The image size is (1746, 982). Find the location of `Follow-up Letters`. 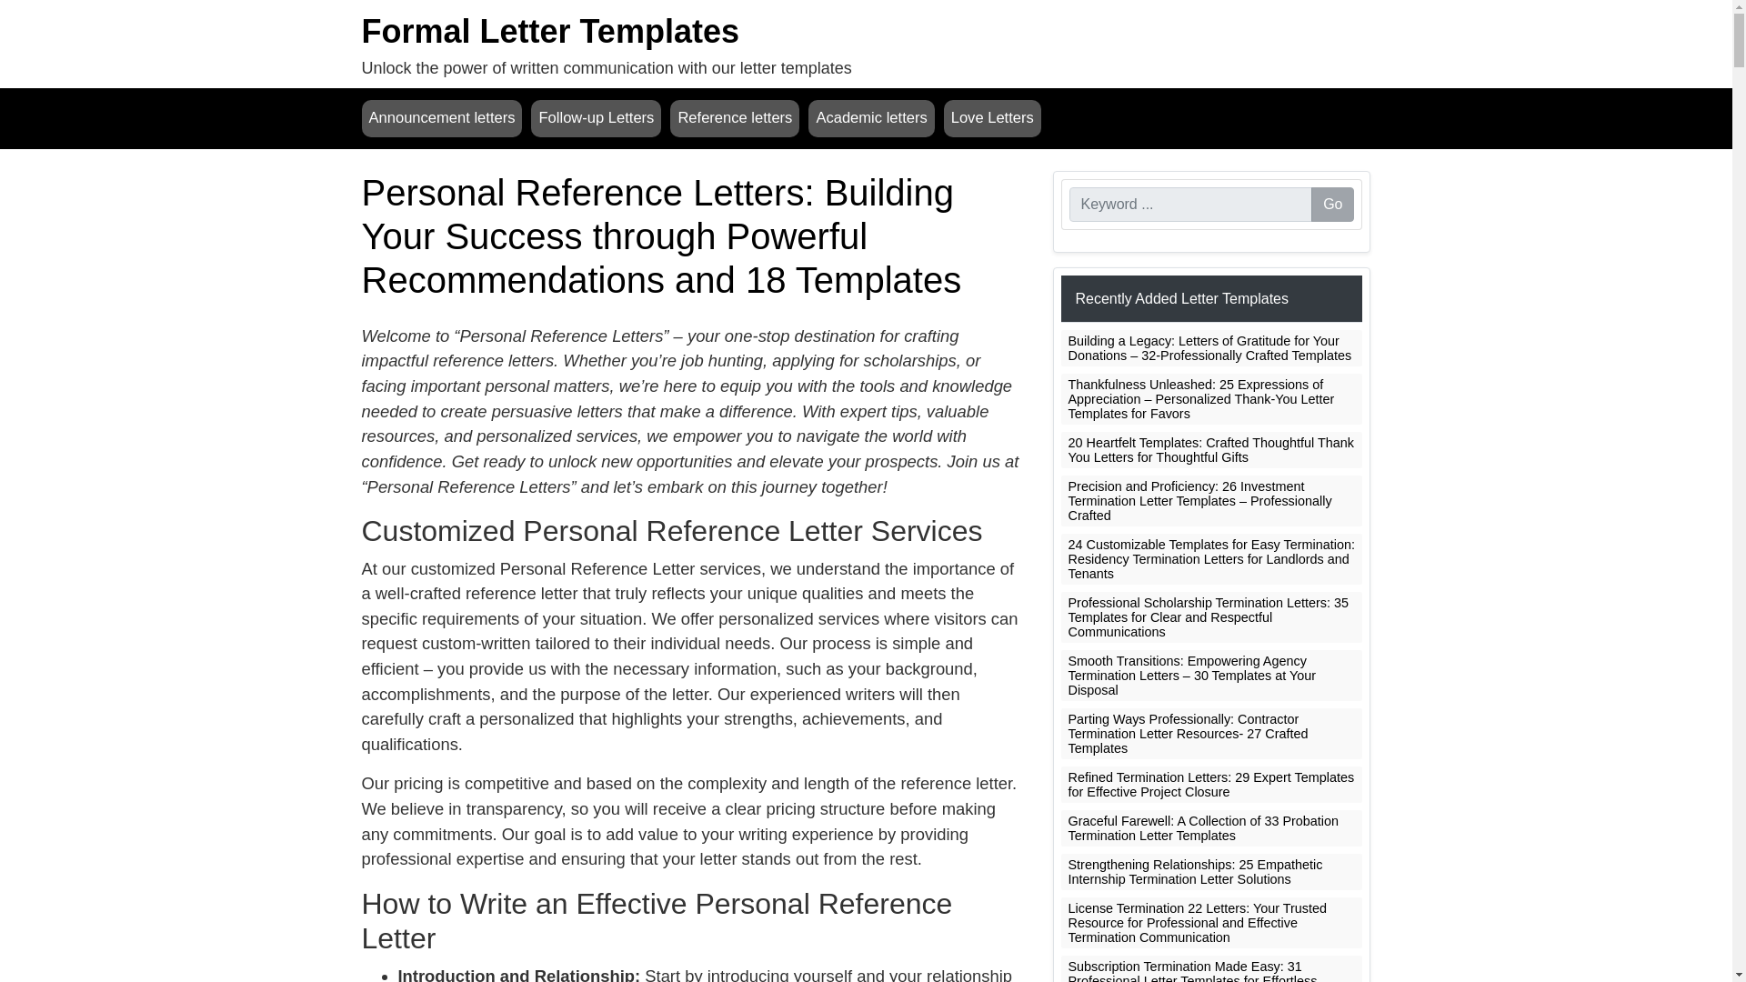

Follow-up Letters is located at coordinates (596, 118).